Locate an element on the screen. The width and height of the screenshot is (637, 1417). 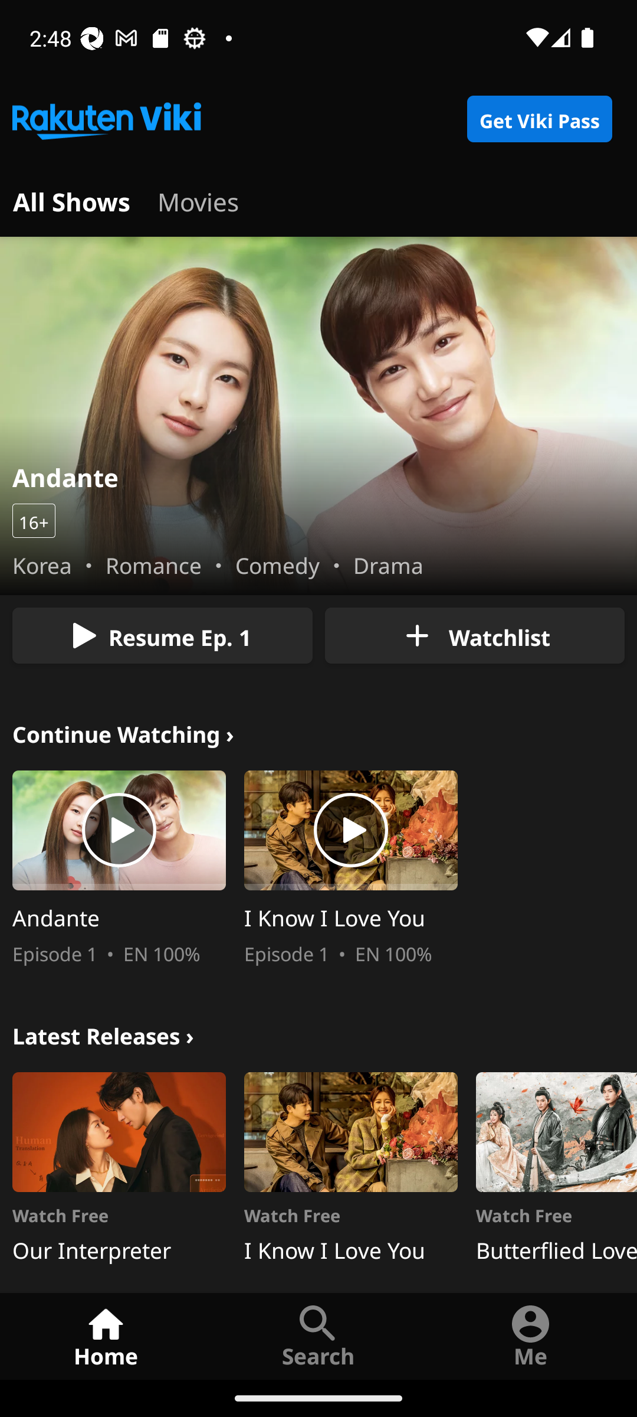
Latest Releases › all_new is located at coordinates (103, 1033).